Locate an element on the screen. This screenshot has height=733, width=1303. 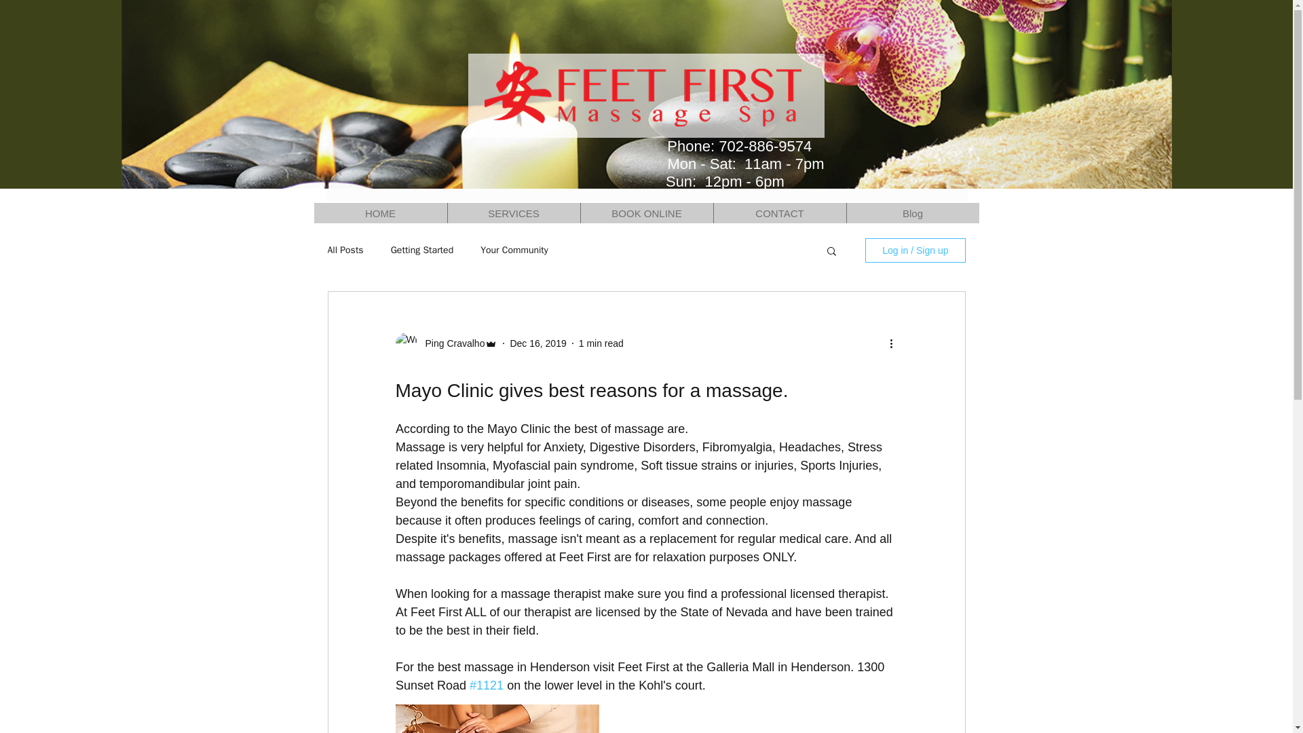
Blog is located at coordinates (912, 213).